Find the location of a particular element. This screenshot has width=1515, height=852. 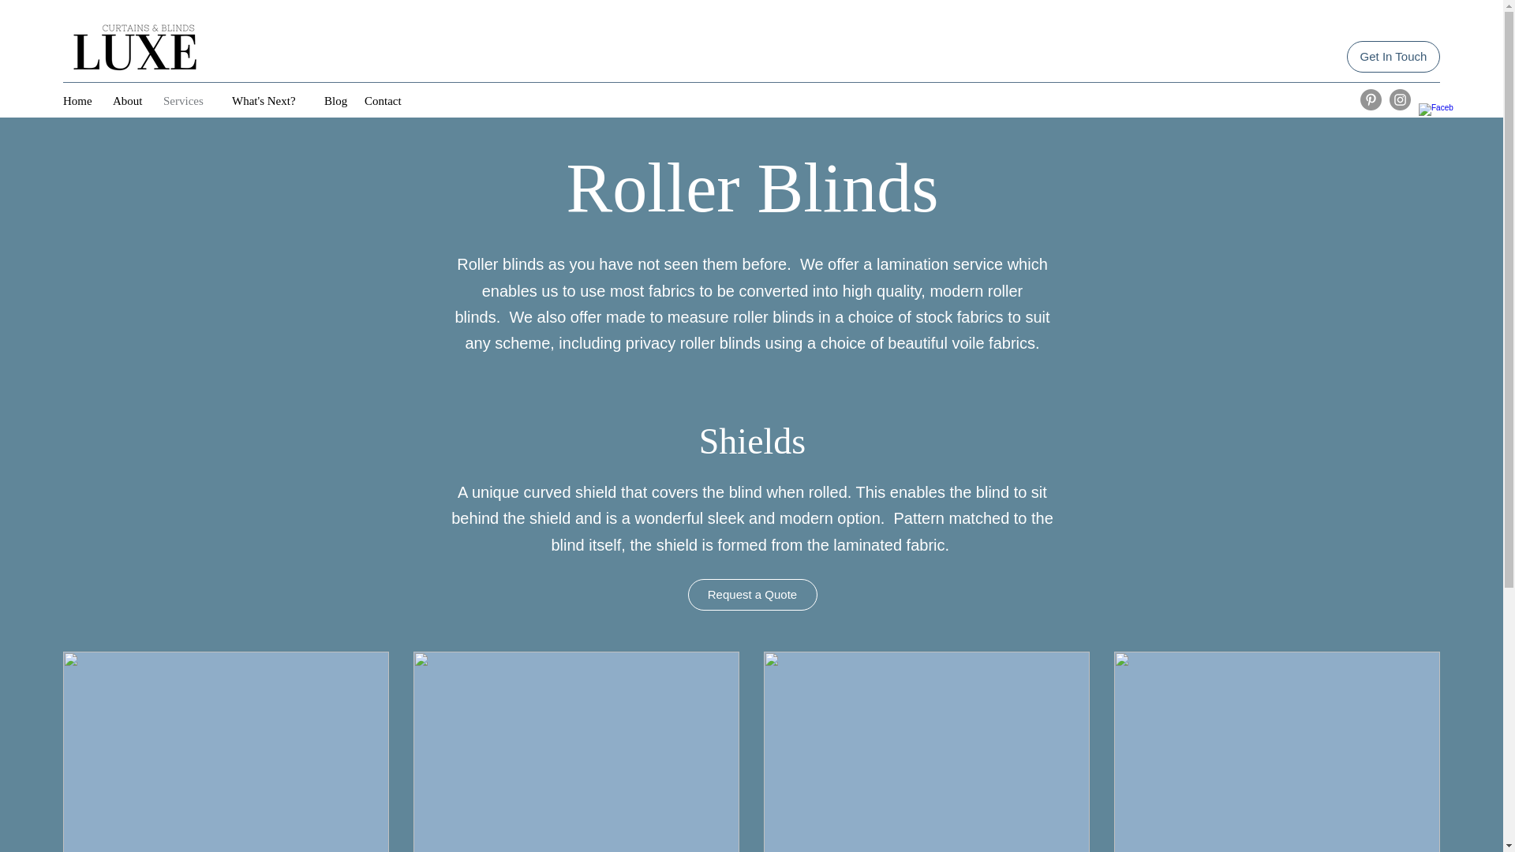

Request a Quote is located at coordinates (753, 595).